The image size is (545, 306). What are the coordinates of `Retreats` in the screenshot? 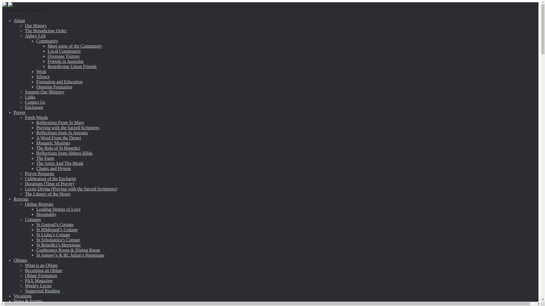 It's located at (21, 199).